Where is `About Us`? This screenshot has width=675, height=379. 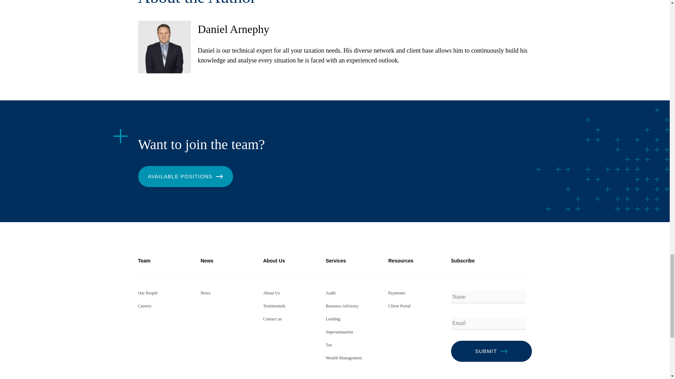
About Us is located at coordinates (271, 293).